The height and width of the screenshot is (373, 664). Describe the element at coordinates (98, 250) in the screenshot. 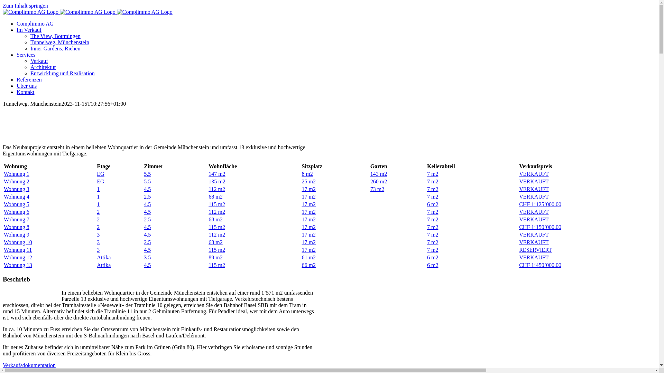

I see `3` at that location.